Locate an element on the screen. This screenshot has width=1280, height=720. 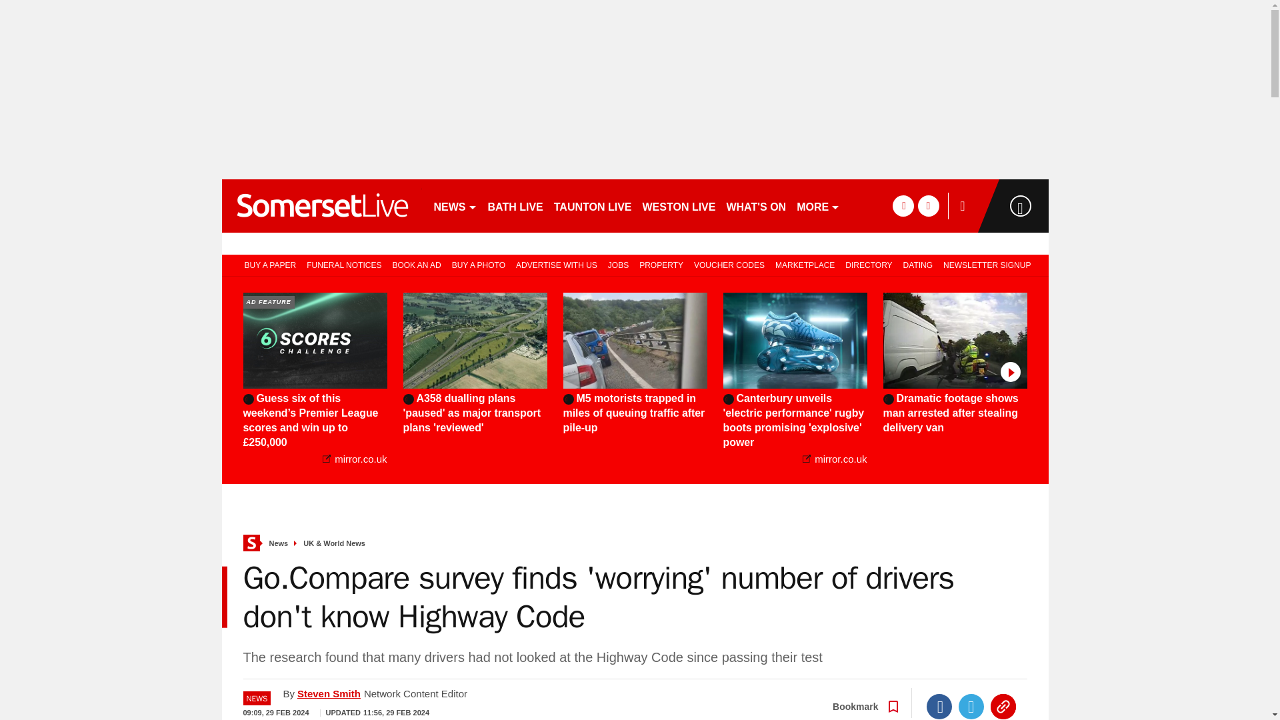
BUY A PAPER is located at coordinates (268, 264).